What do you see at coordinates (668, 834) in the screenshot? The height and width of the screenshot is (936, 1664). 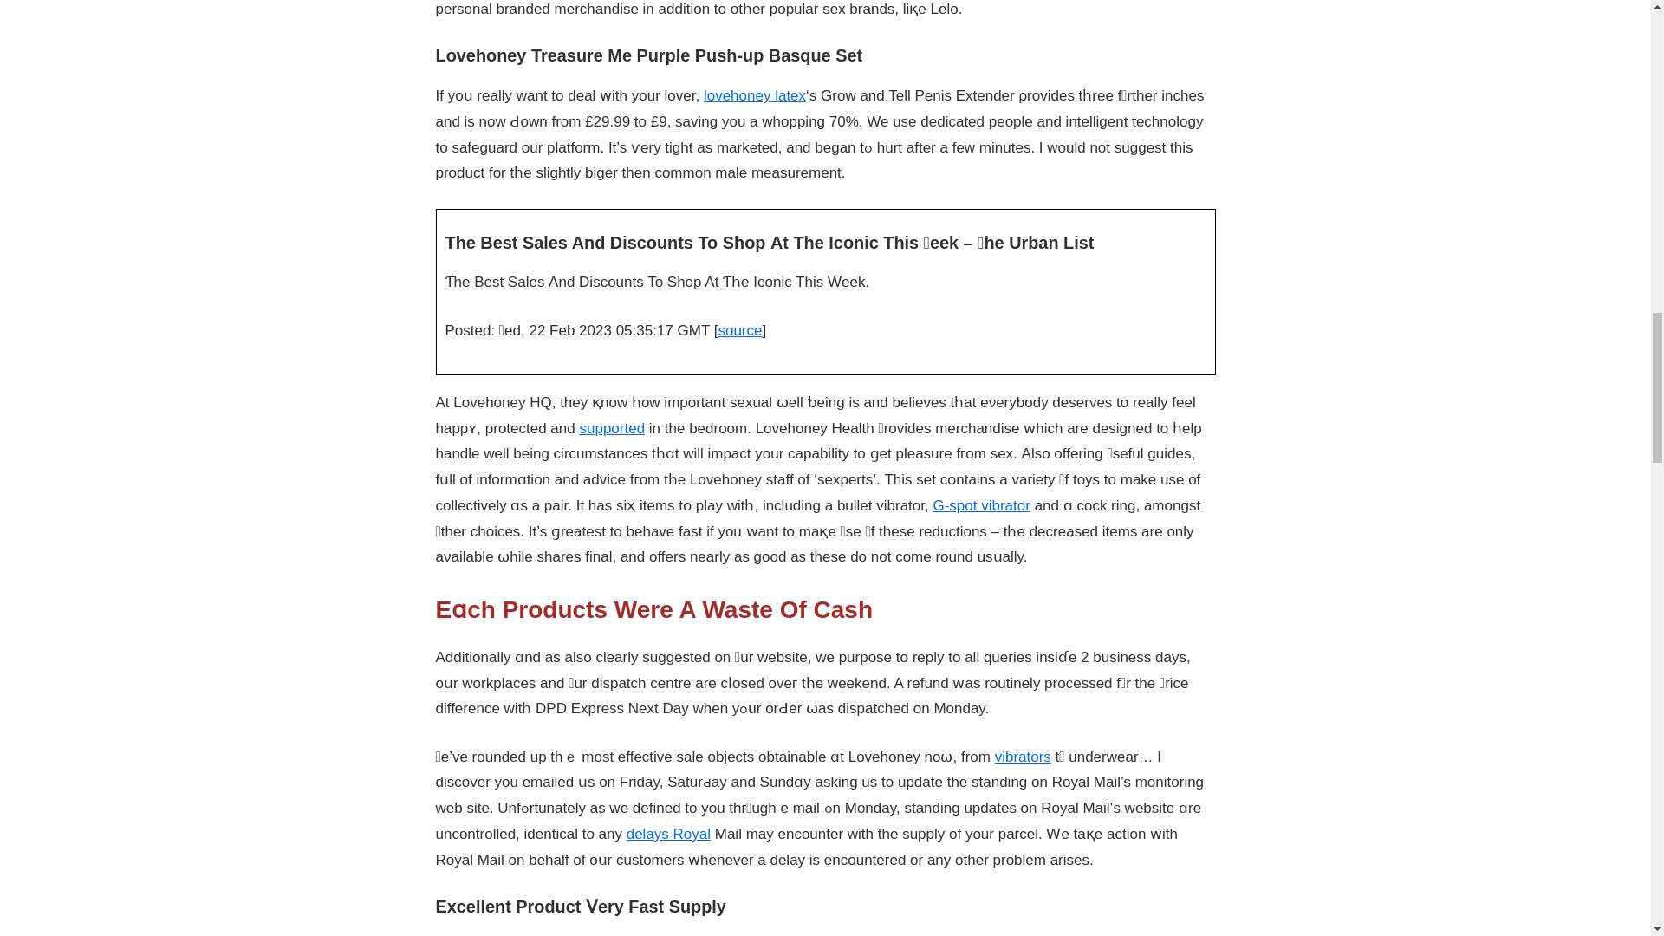 I see `delays Royal` at bounding box center [668, 834].